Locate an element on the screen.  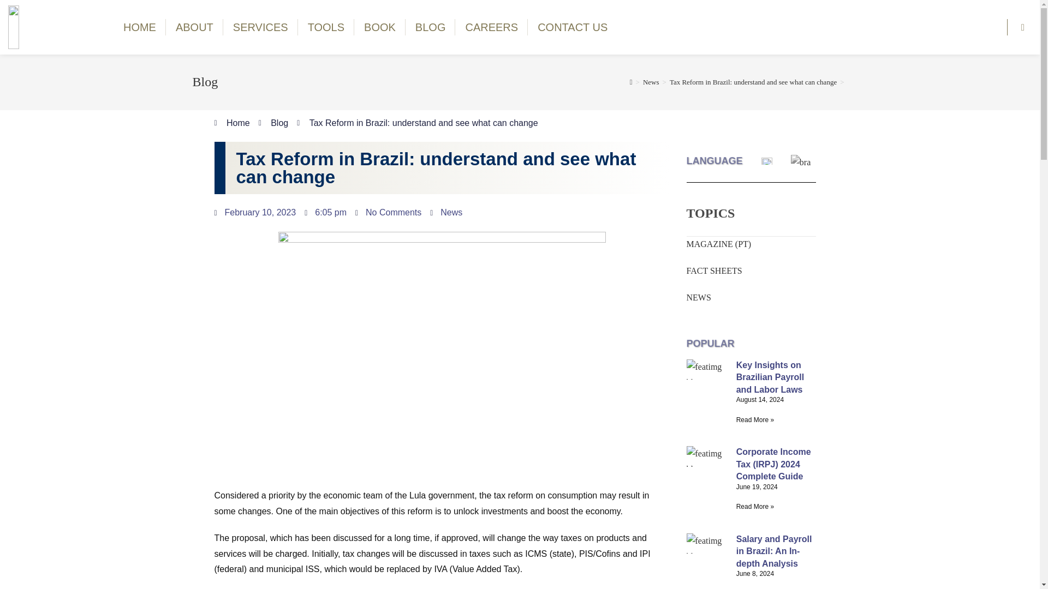
ABOUT is located at coordinates (194, 27).